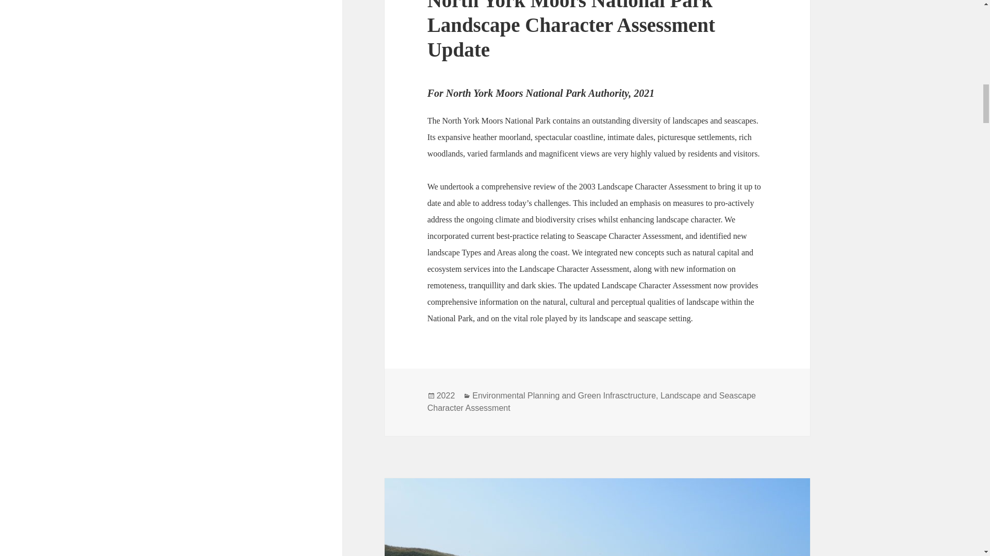 The width and height of the screenshot is (990, 556). Describe the element at coordinates (541, 93) in the screenshot. I see `For North York Moors National Park Authority, 2021` at that location.